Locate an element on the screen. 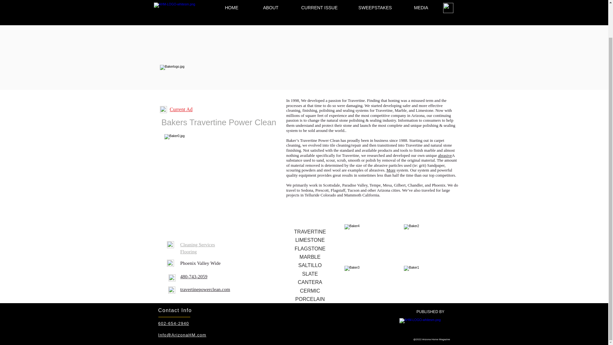 The height and width of the screenshot is (345, 613). pages.png is located at coordinates (163, 109).